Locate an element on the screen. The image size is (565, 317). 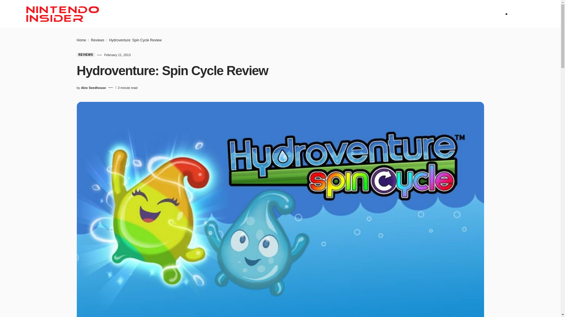
FEATURES is located at coordinates (242, 14).